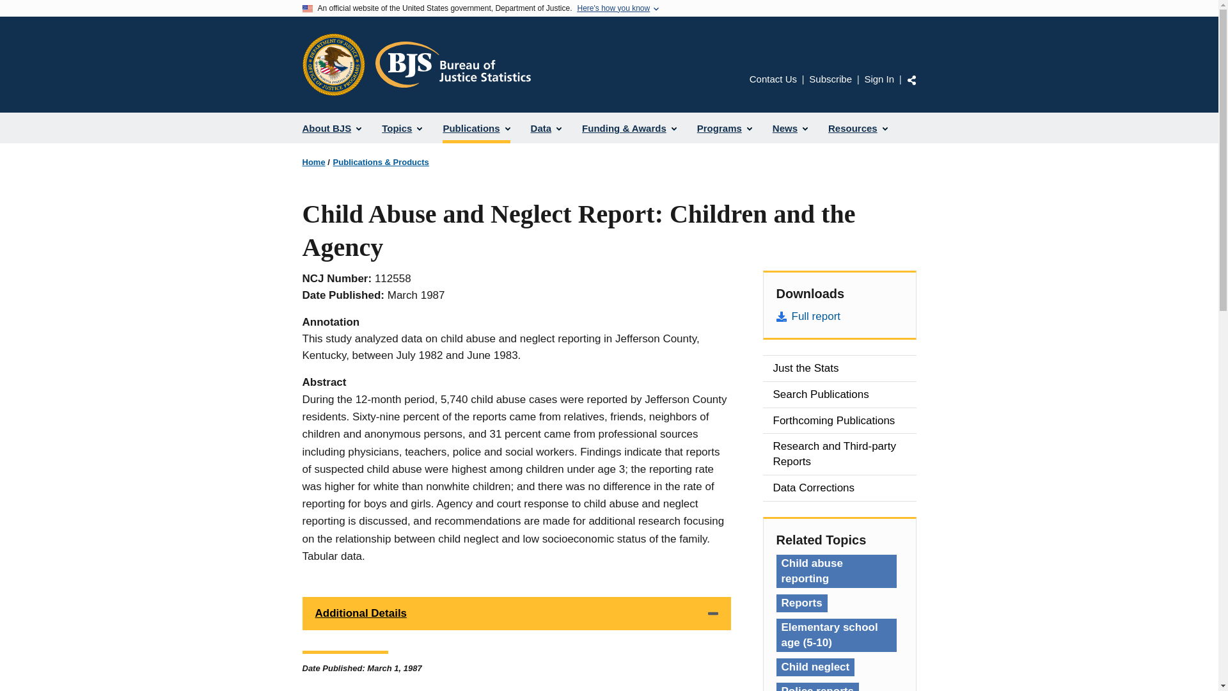 The width and height of the screenshot is (1228, 691). What do you see at coordinates (830, 78) in the screenshot?
I see `Subscribe` at bounding box center [830, 78].